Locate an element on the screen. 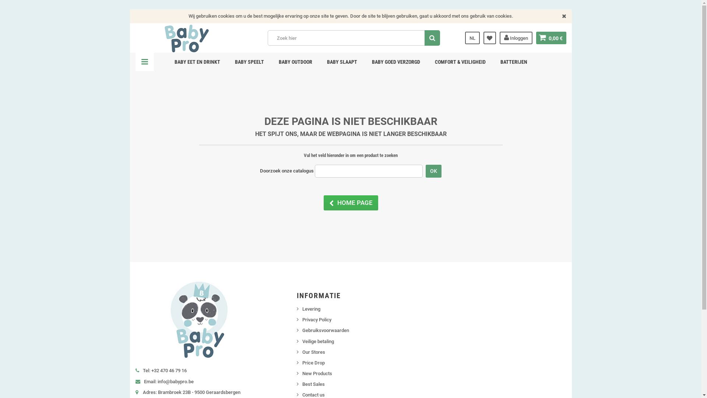 This screenshot has width=707, height=398. BABY EET EN DRINKT is located at coordinates (197, 62).